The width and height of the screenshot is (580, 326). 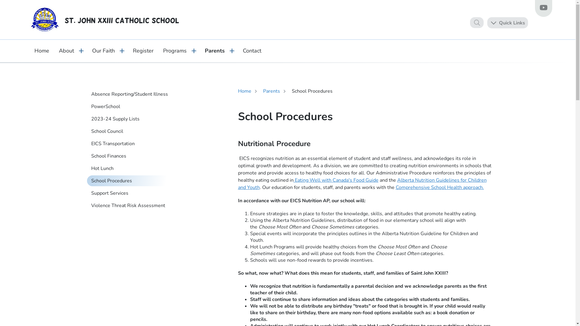 I want to click on Support Services, so click(x=131, y=193).